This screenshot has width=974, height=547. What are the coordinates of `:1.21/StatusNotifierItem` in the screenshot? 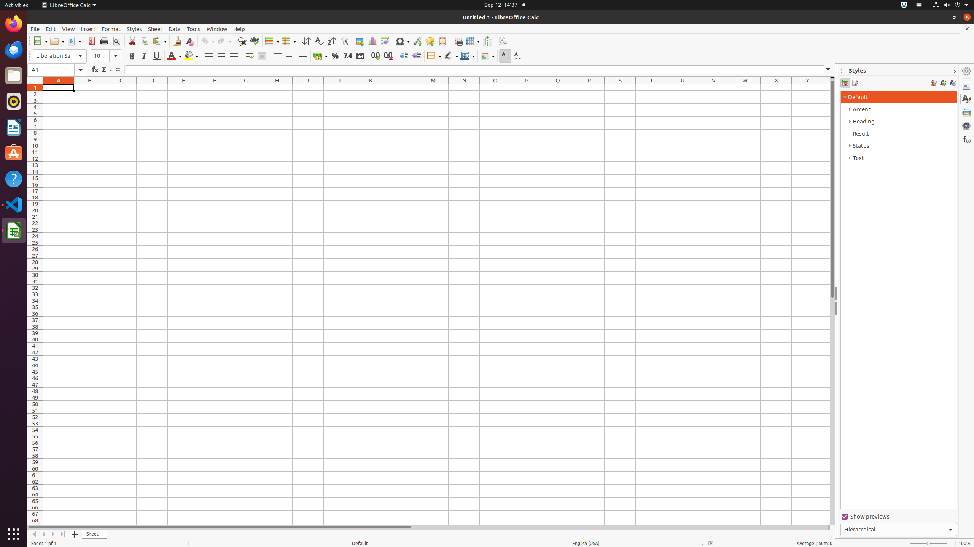 It's located at (919, 5).